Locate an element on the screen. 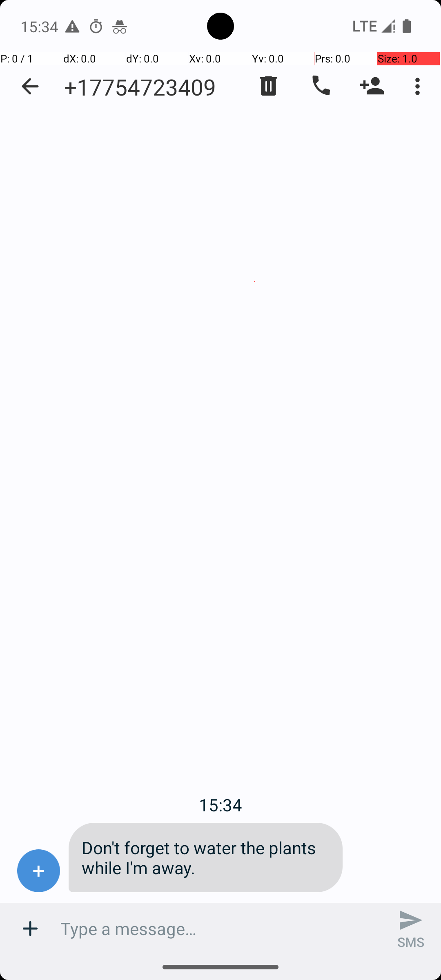 This screenshot has height=980, width=441. Add Person is located at coordinates (372, 86).